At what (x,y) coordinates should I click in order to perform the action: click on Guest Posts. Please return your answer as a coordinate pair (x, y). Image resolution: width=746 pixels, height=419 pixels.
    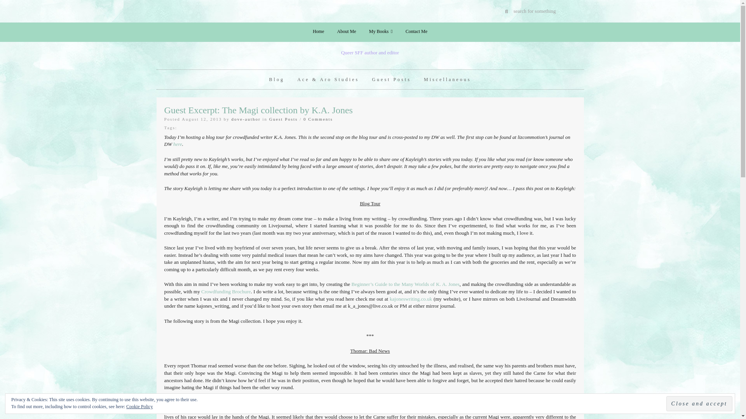
    Looking at the image, I should click on (391, 80).